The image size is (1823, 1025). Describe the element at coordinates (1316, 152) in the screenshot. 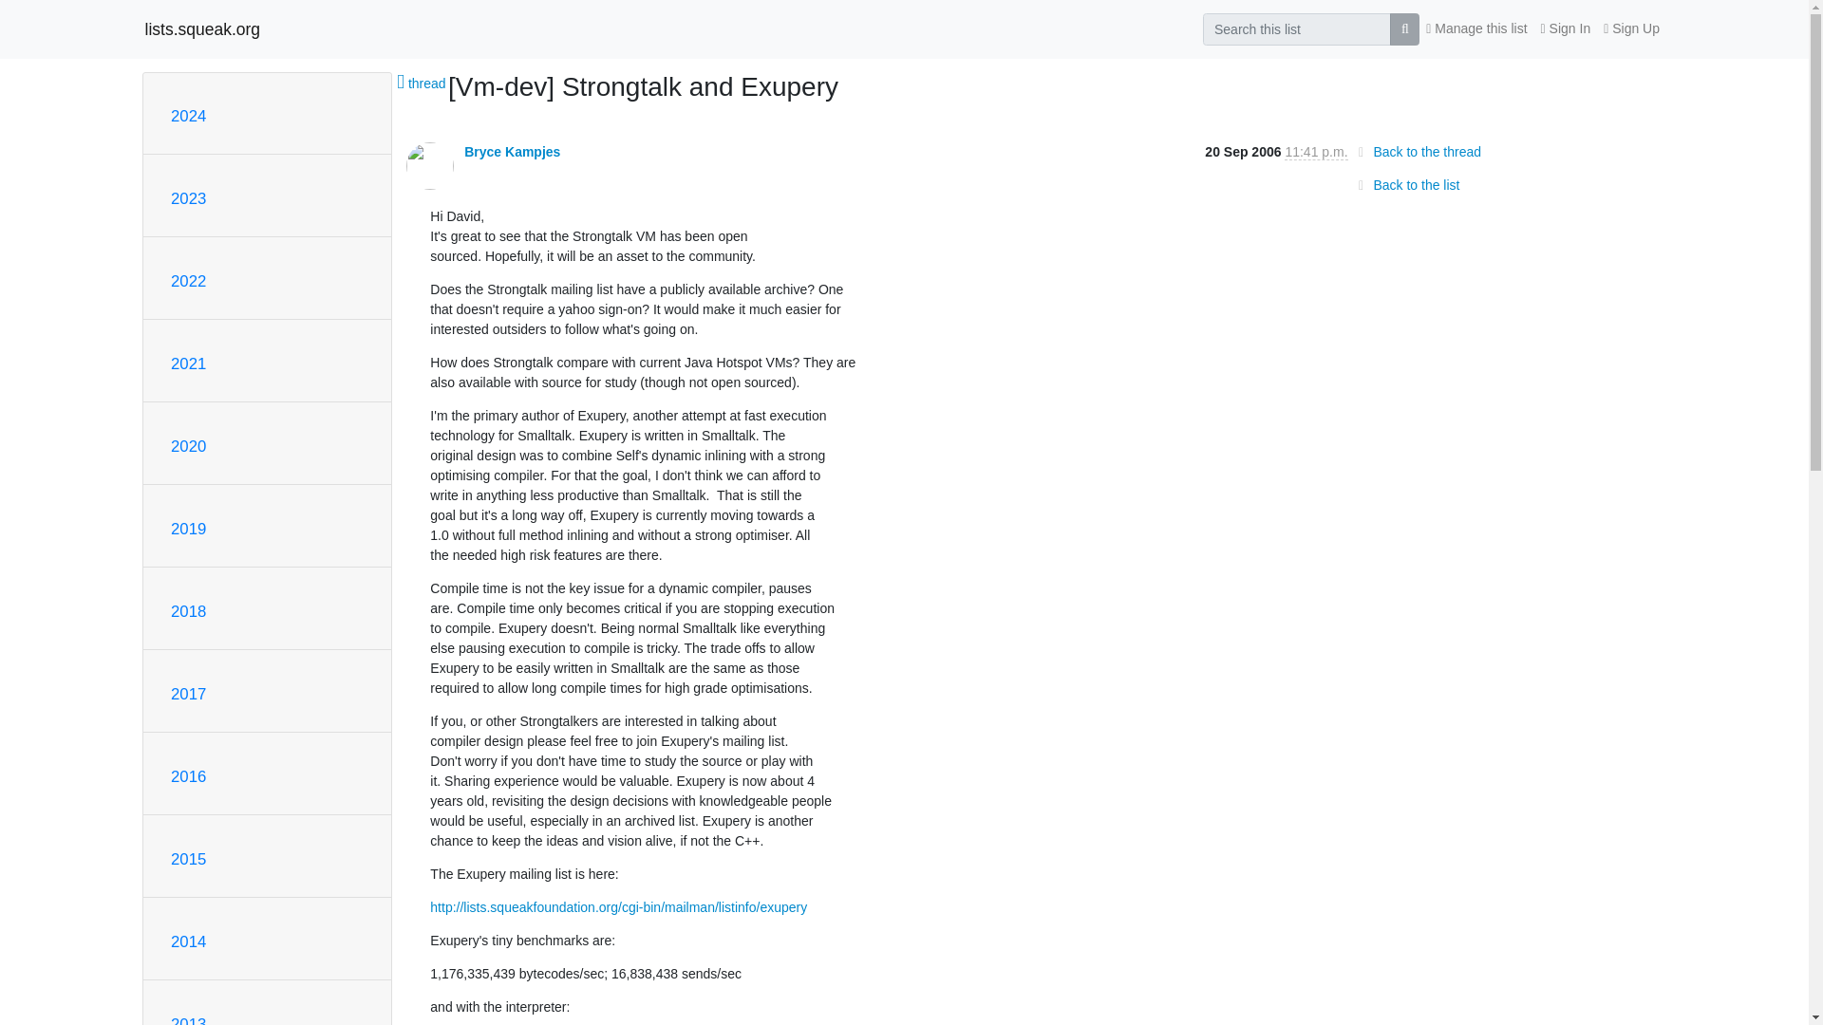

I see `Sender's time: Sept. 20, 2006, 10:41 p.m.` at that location.